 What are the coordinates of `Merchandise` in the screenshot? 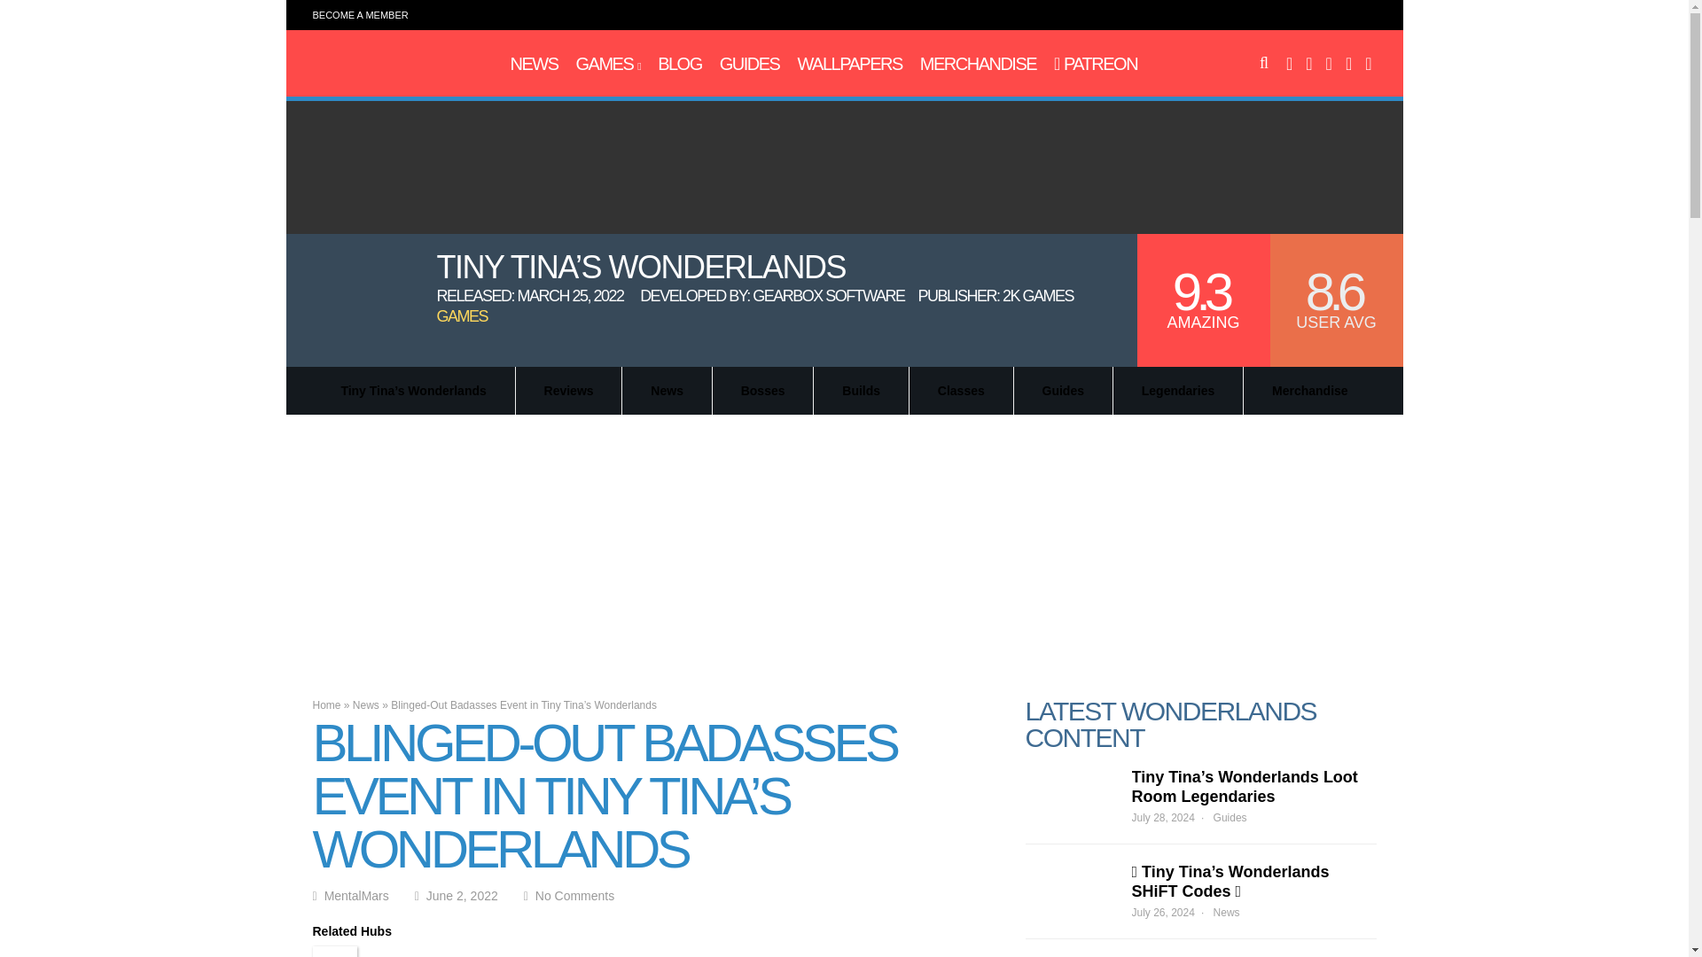 It's located at (979, 64).